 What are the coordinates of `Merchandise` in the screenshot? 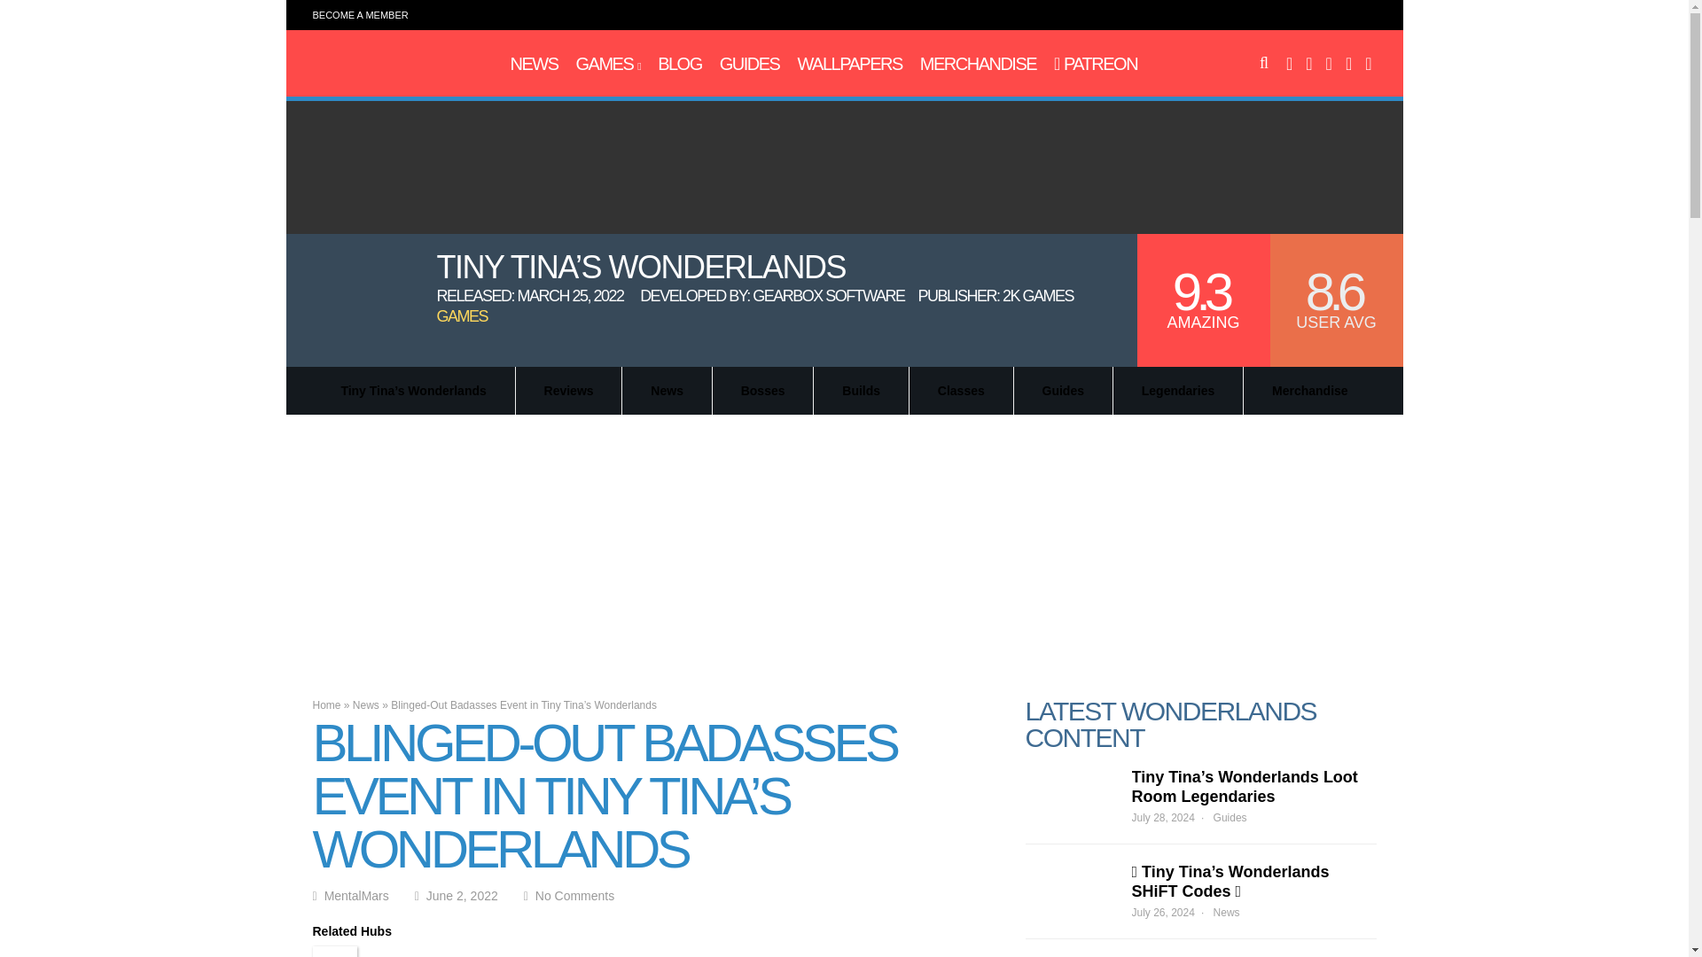 It's located at (979, 64).